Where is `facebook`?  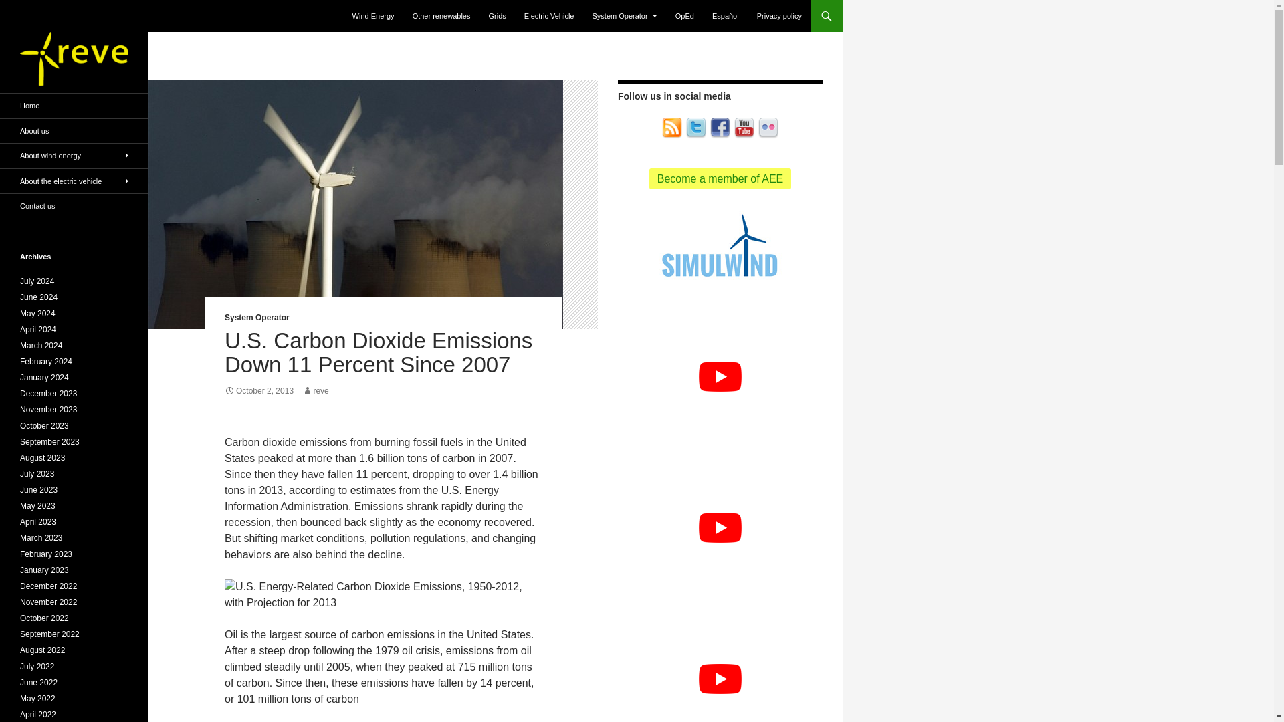
facebook is located at coordinates (720, 128).